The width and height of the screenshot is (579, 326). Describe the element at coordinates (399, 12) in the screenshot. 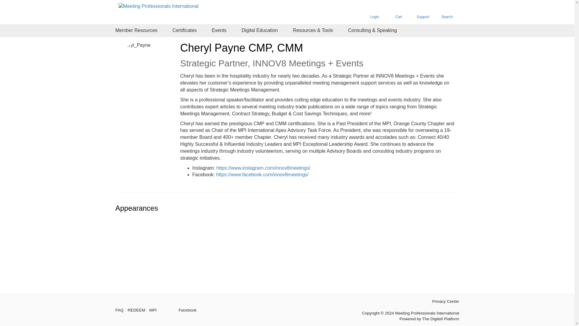

I see `Cart` at that location.